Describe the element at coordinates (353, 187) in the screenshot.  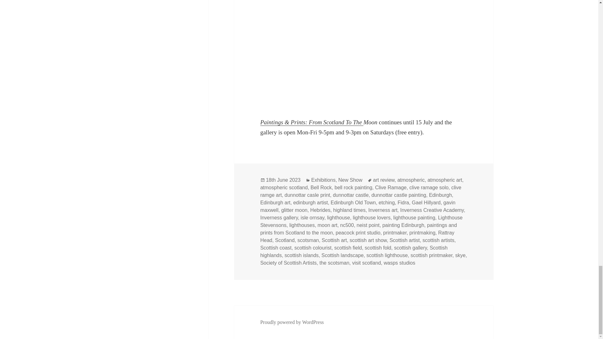
I see `bell rock painting` at that location.